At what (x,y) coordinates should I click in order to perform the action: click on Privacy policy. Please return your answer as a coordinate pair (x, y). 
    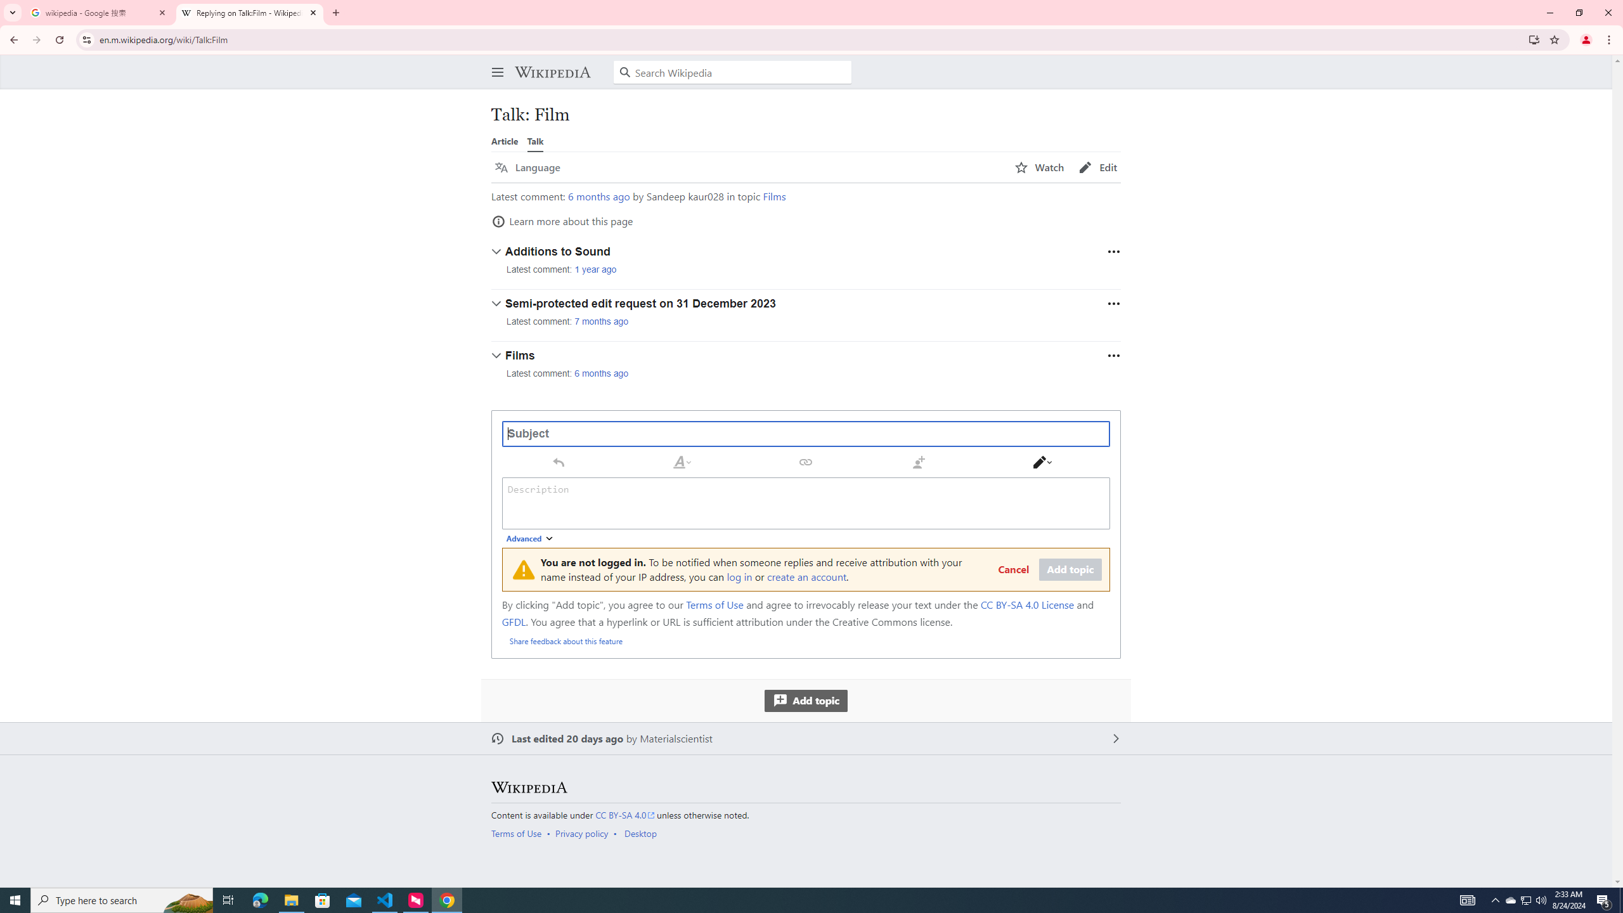
    Looking at the image, I should click on (582, 833).